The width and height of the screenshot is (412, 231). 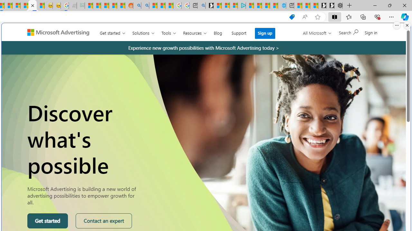 I want to click on No, thanks, so click(x=311, y=35).